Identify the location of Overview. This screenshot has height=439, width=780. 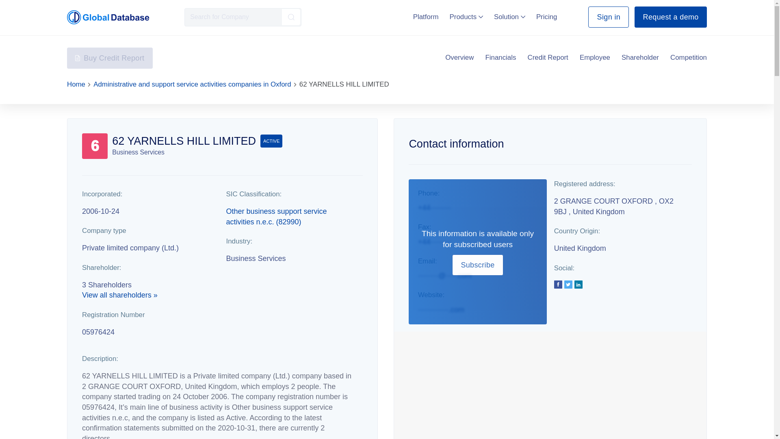
(459, 58).